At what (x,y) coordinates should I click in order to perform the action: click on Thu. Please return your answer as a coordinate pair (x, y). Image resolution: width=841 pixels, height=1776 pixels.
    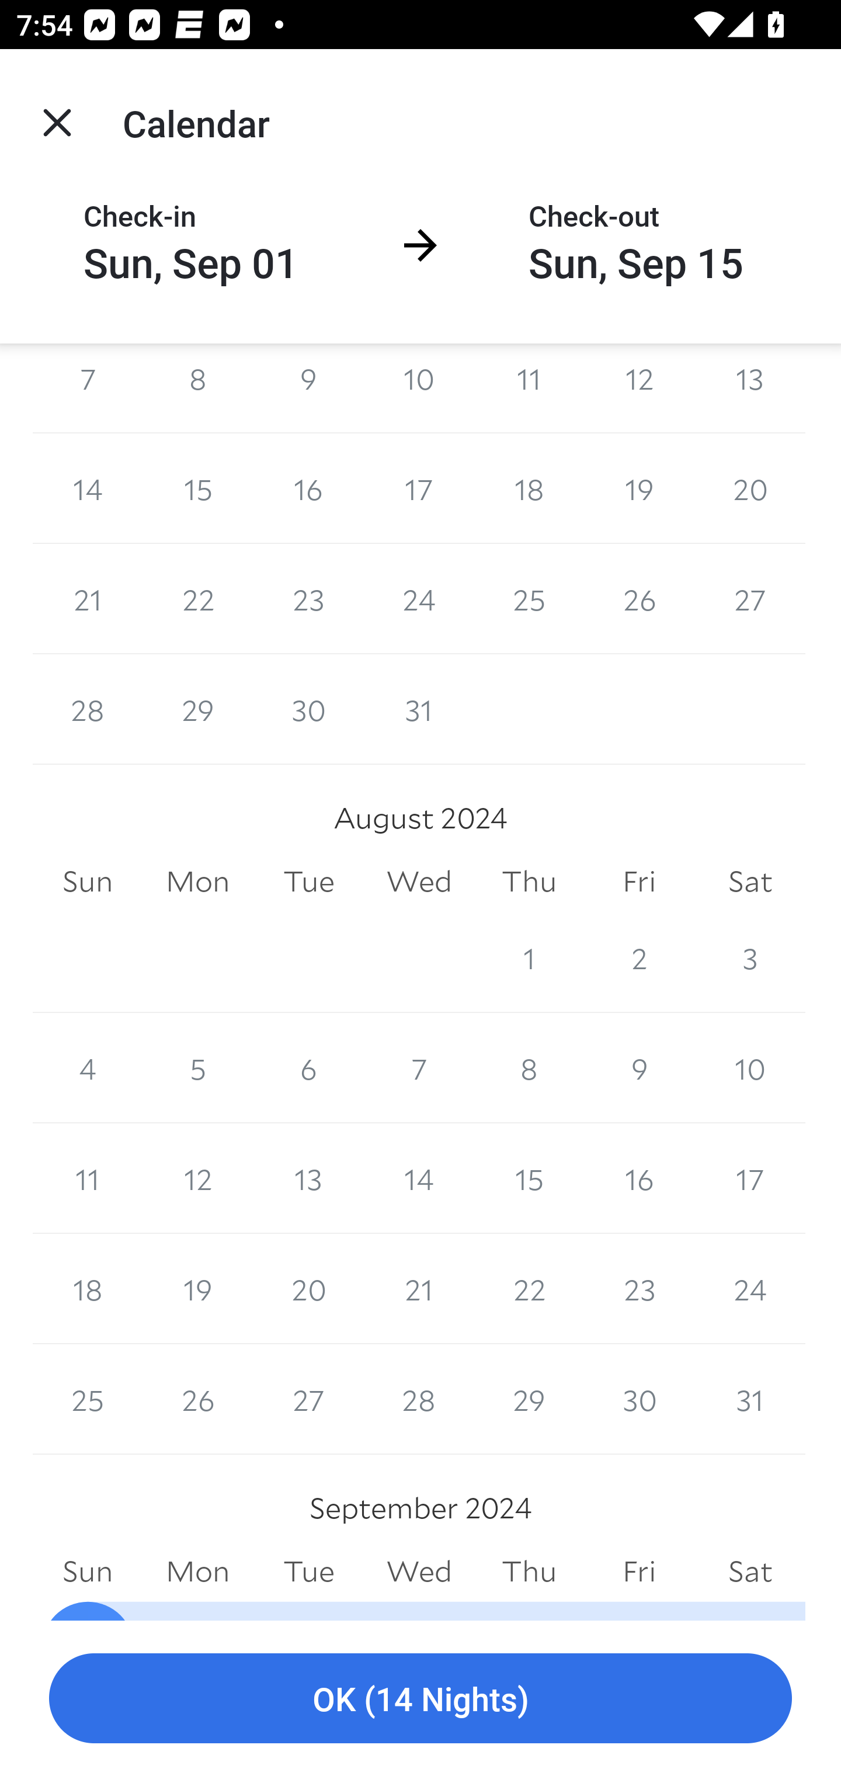
    Looking at the image, I should click on (529, 882).